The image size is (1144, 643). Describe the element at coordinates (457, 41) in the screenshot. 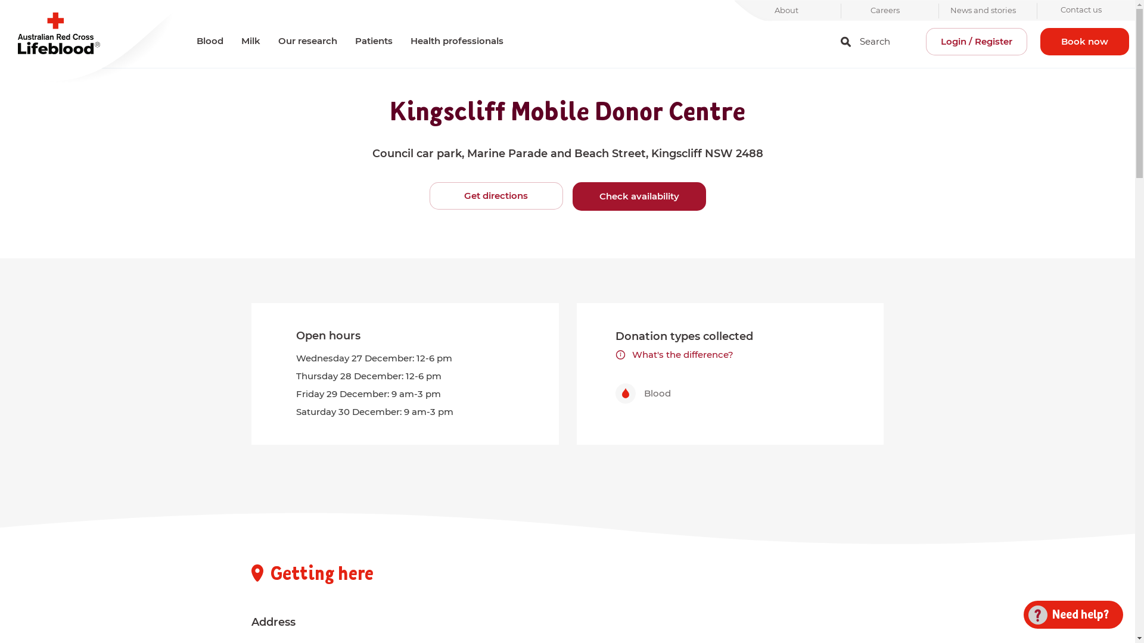

I see `Health professionals` at that location.